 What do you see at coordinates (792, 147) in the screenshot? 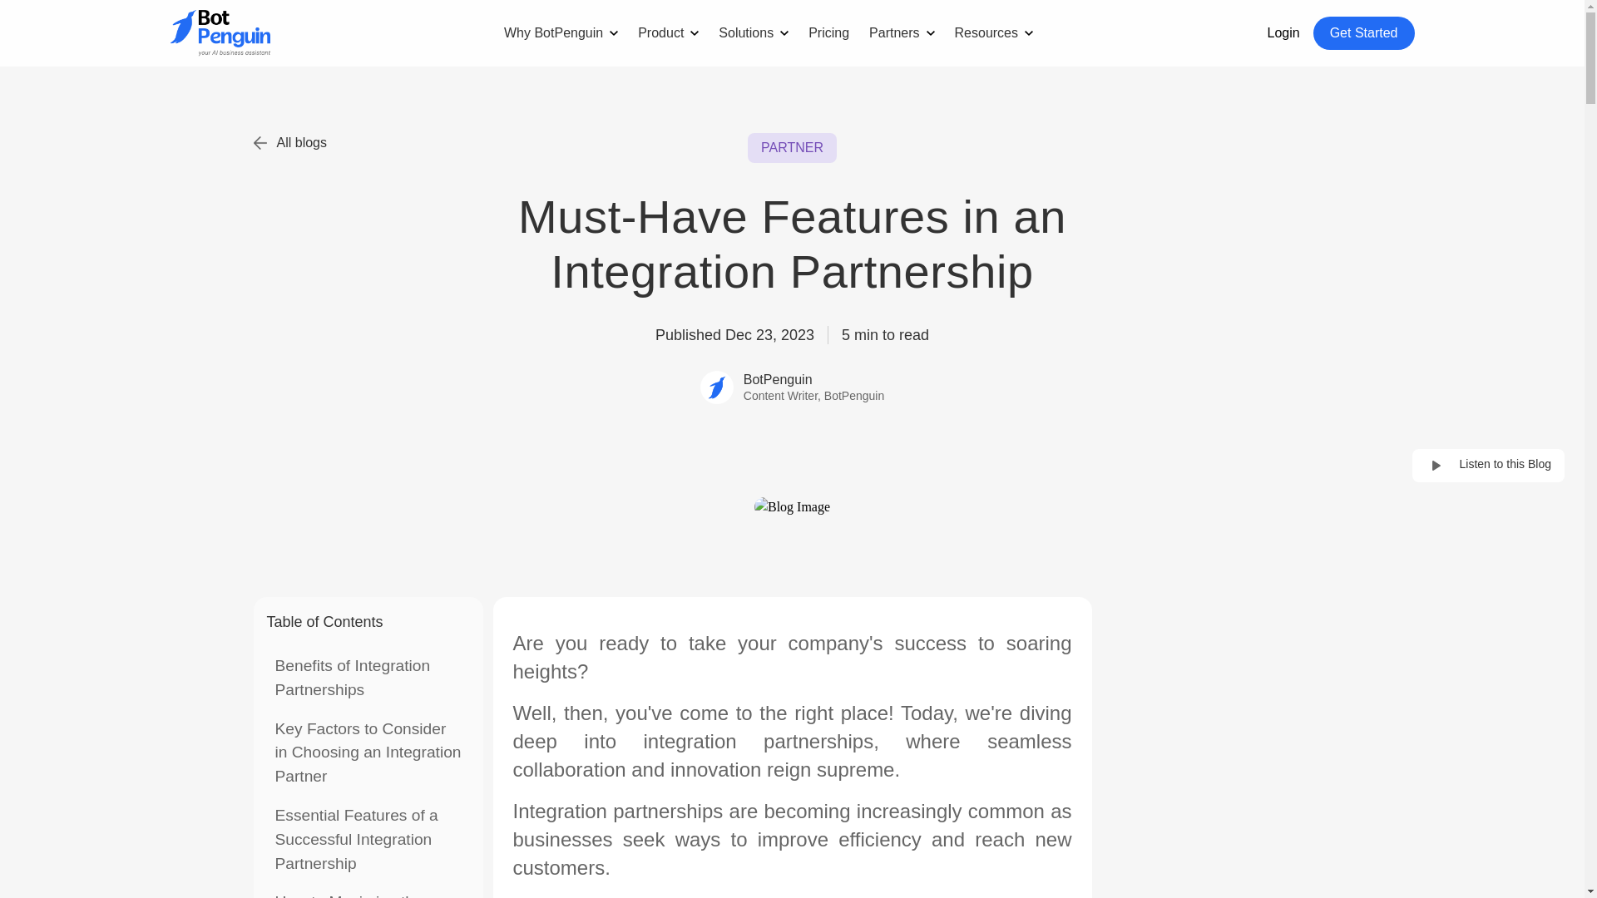
I see `PARTNER` at bounding box center [792, 147].